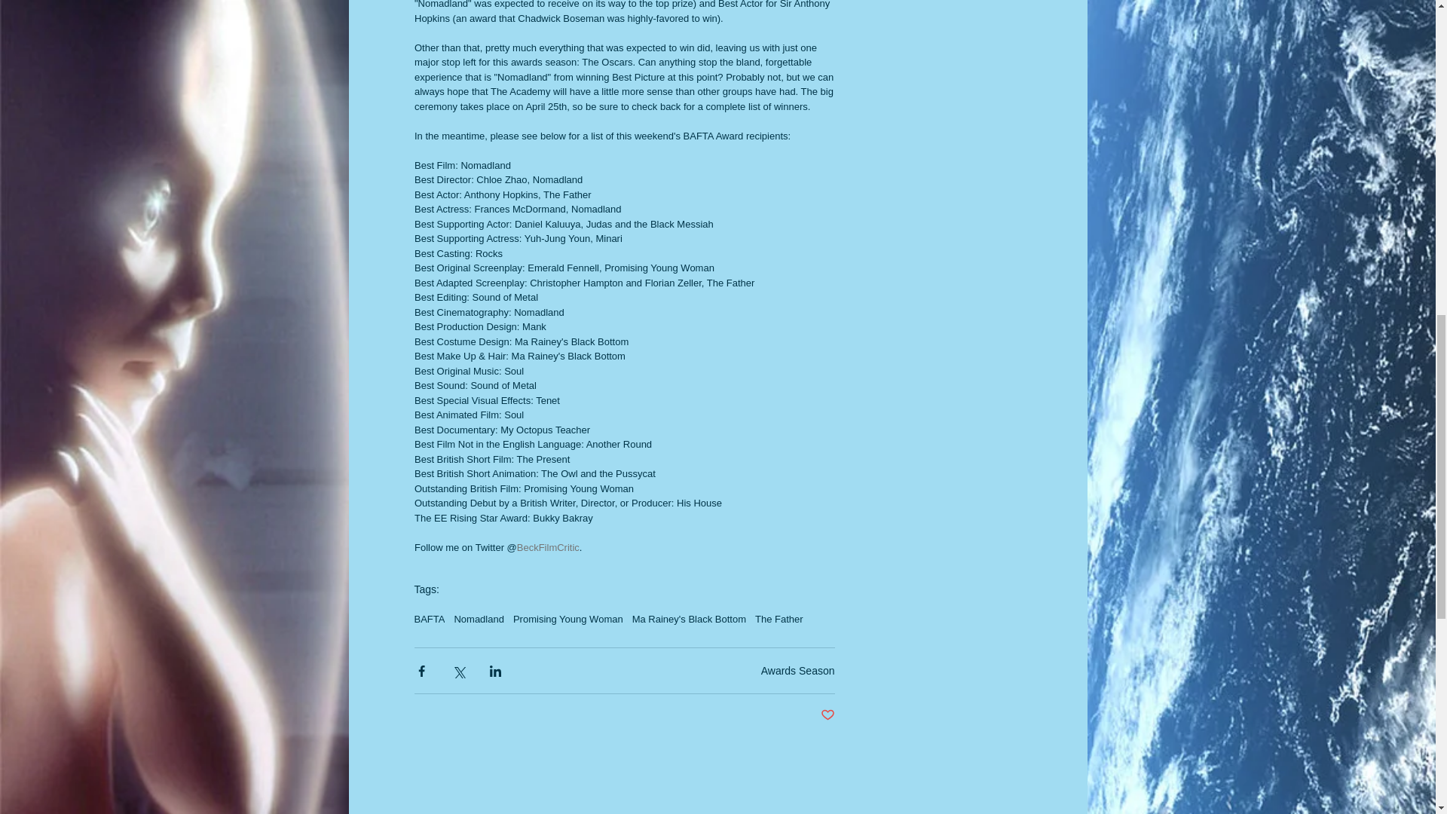 Image resolution: width=1447 pixels, height=814 pixels. I want to click on Nomadland, so click(479, 620).